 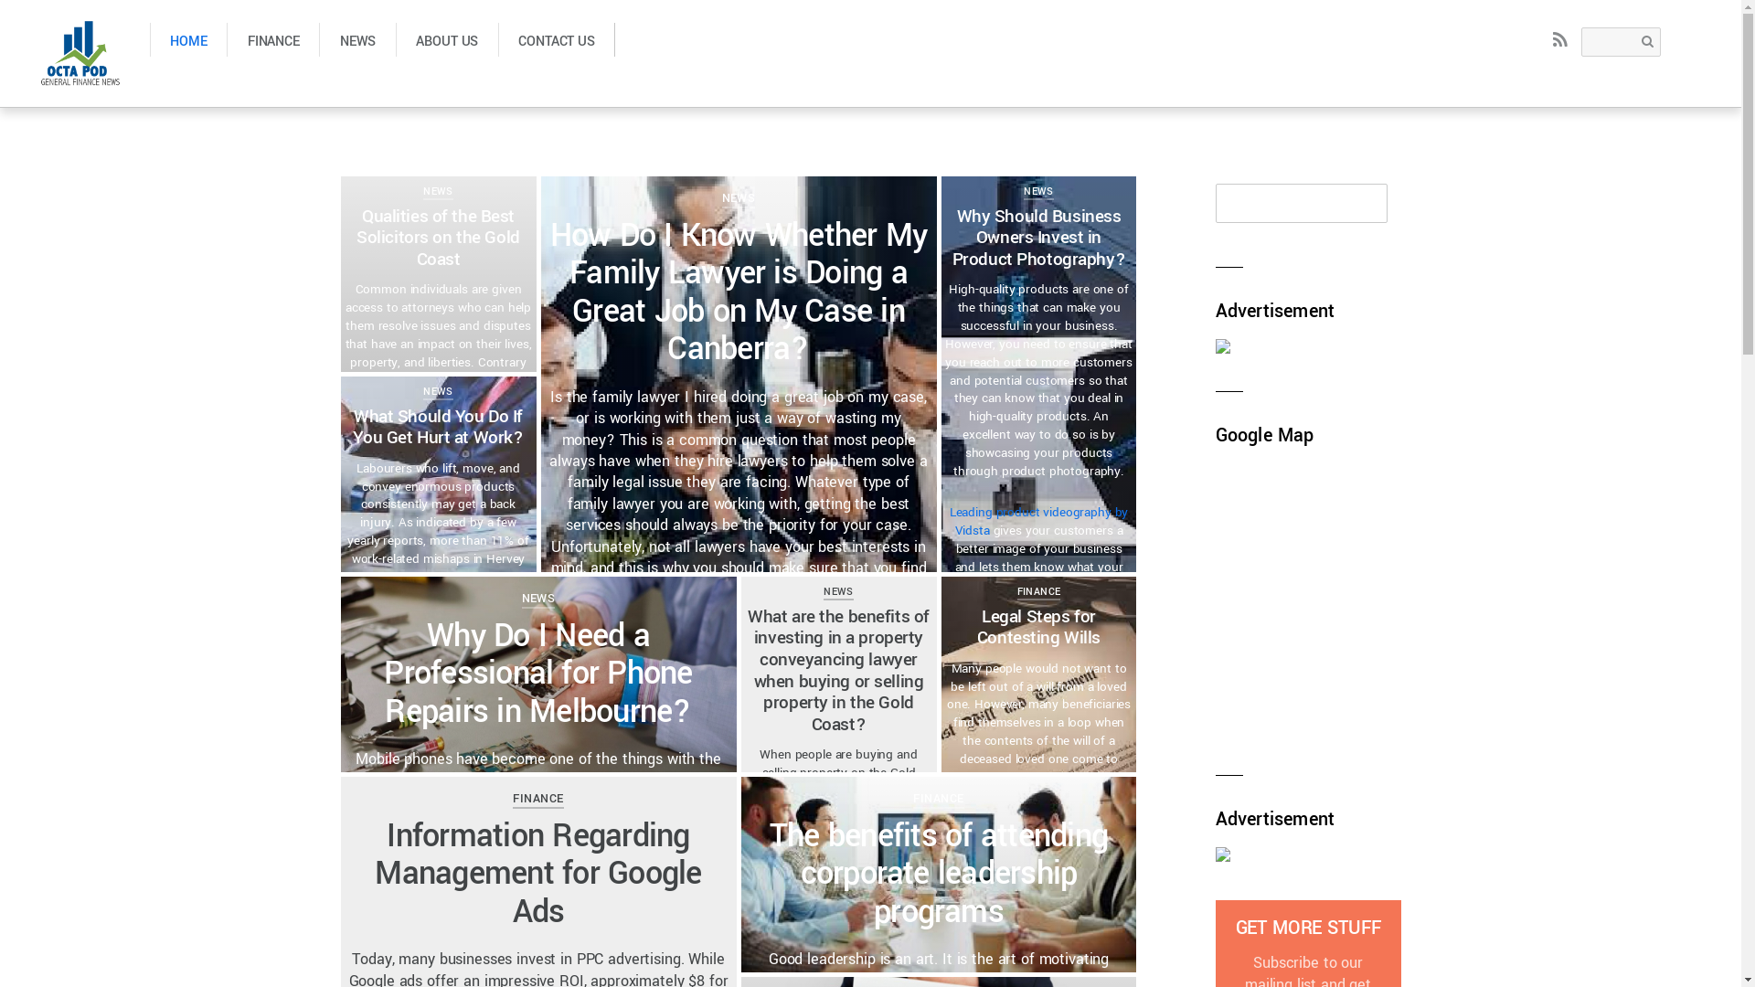 I want to click on CONTACT US, so click(x=558, y=39).